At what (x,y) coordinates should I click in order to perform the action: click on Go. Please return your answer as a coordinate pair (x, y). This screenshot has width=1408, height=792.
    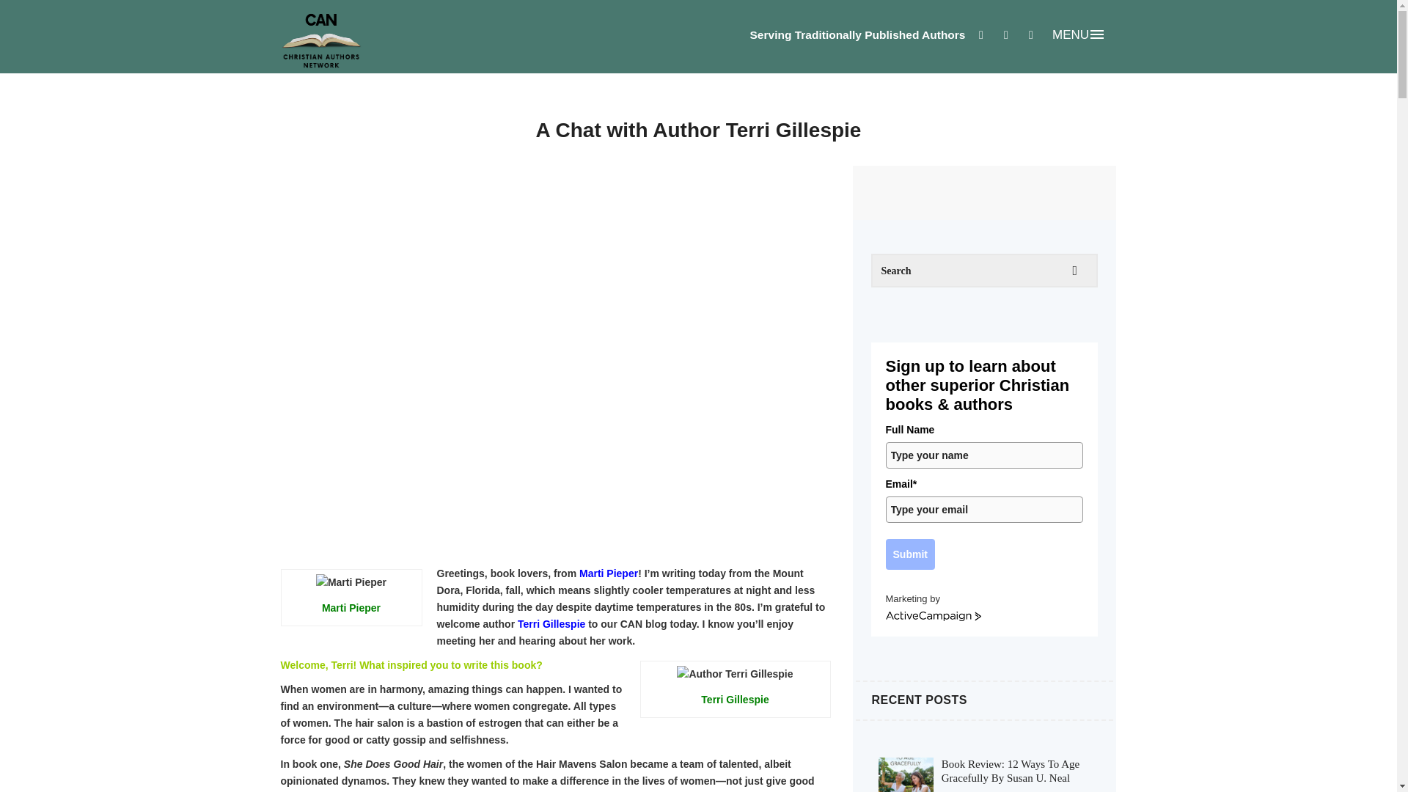
    Looking at the image, I should click on (1075, 271).